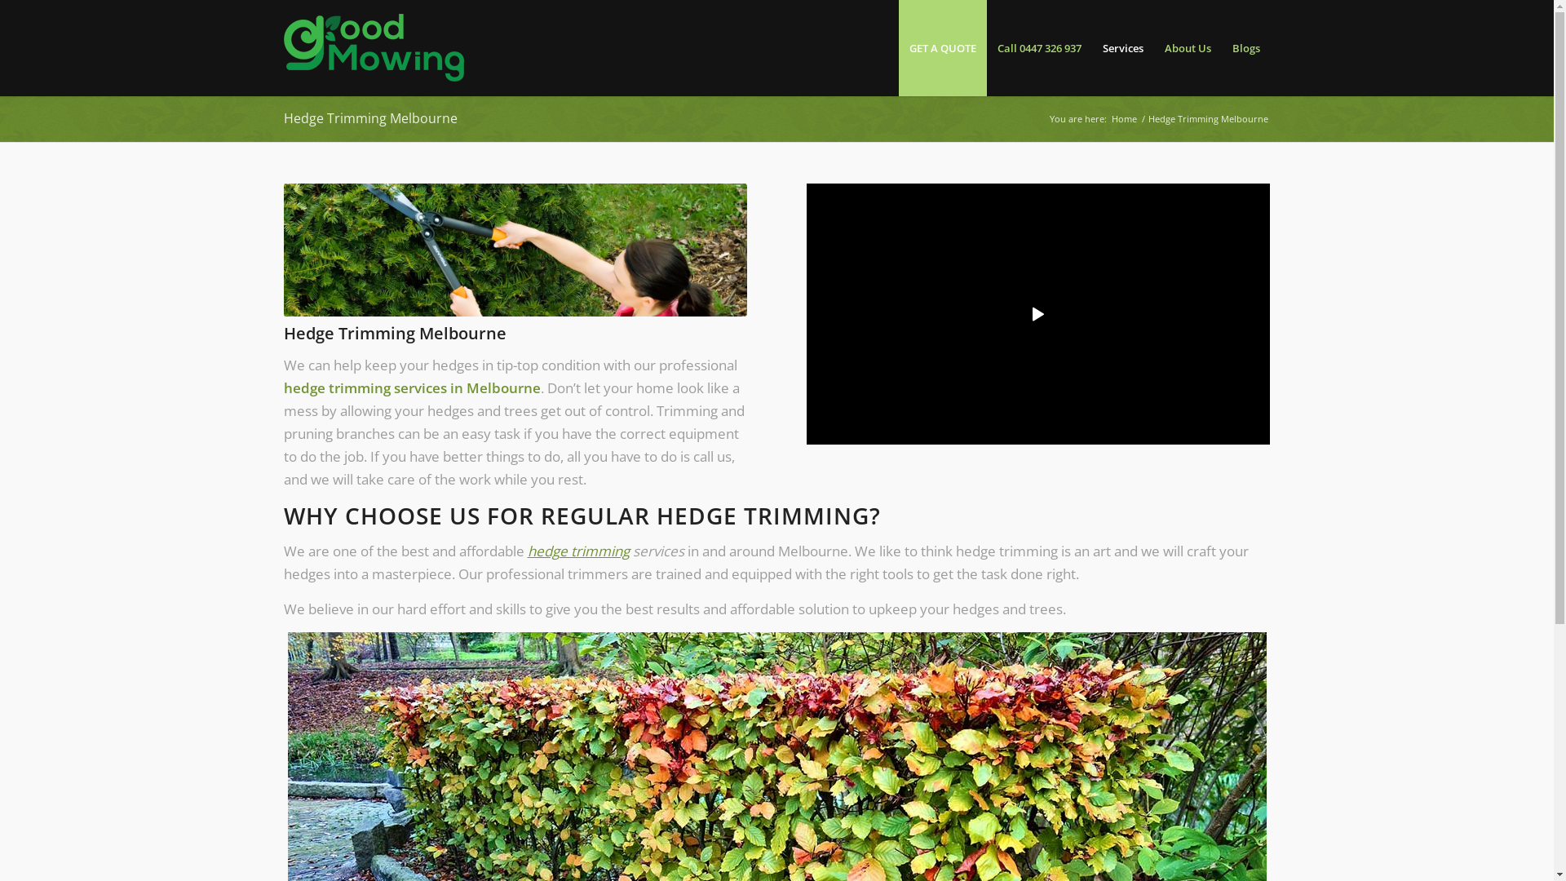  I want to click on hedge trimming, so click(577, 551).